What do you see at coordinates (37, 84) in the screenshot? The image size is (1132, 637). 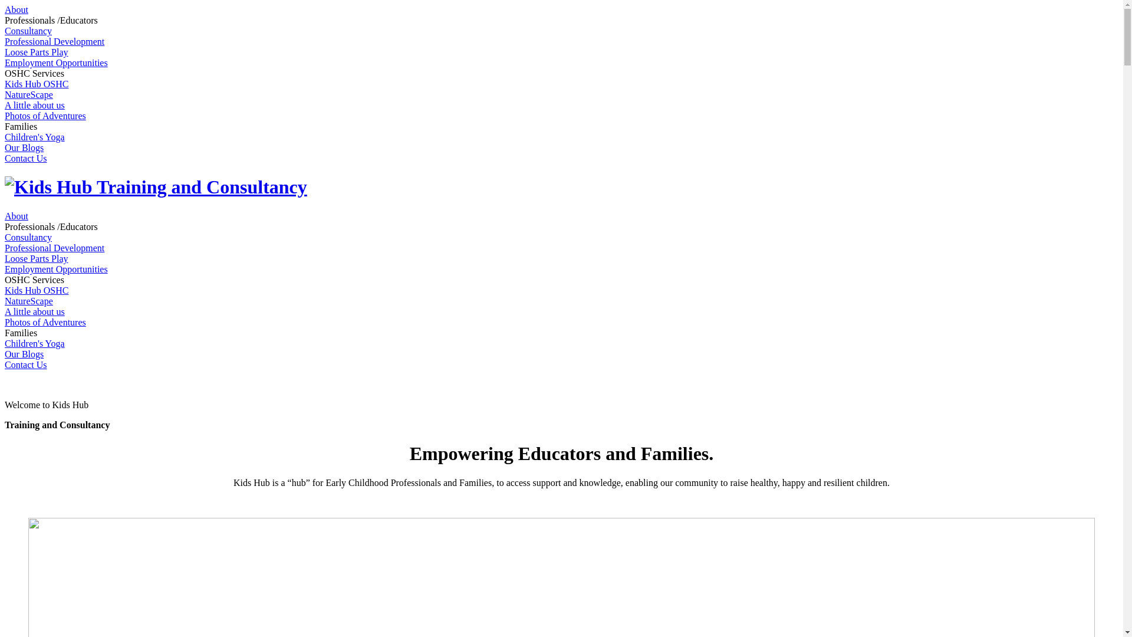 I see `Kids Hub OSHC` at bounding box center [37, 84].